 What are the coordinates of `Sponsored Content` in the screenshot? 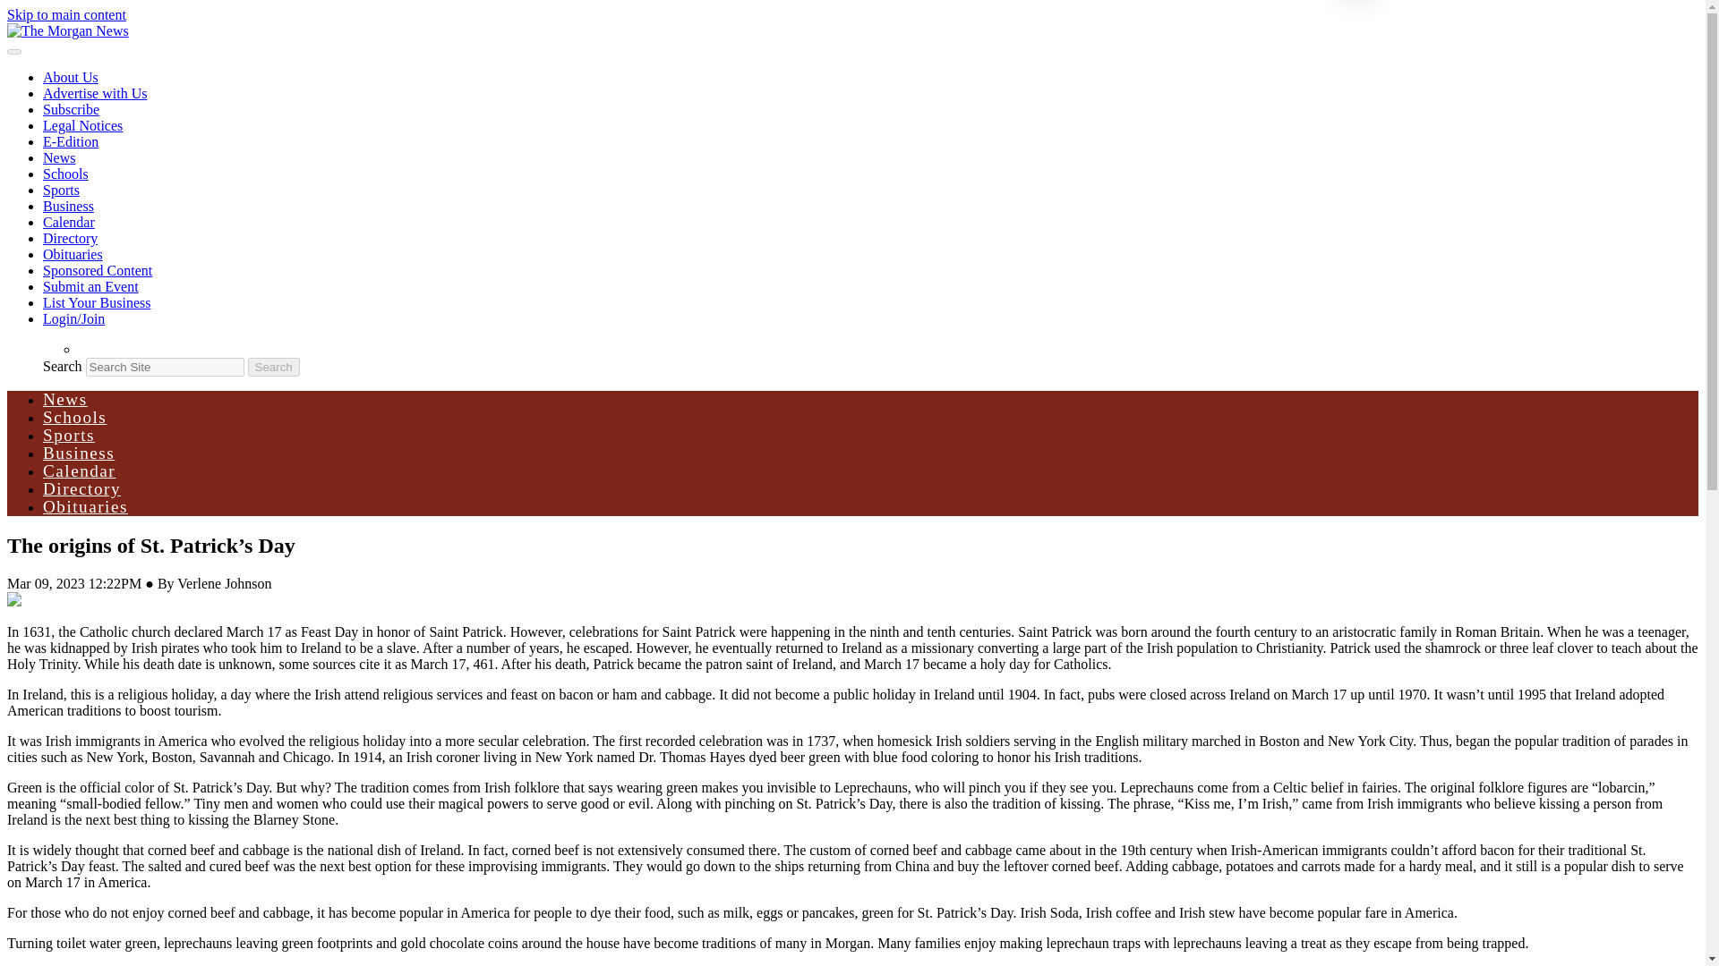 It's located at (98, 270).